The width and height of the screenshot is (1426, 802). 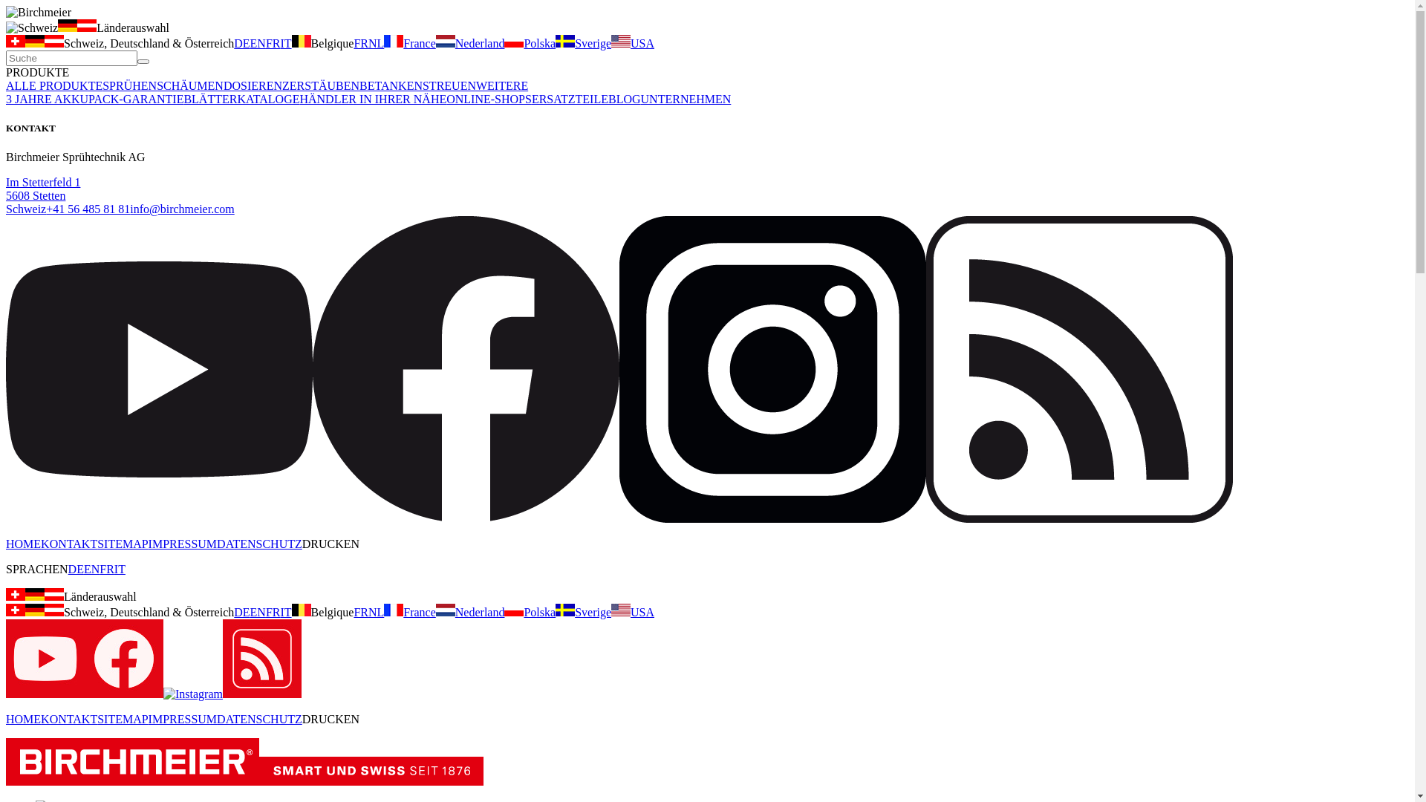 What do you see at coordinates (489, 100) in the screenshot?
I see `ONLINE-SHOPS` at bounding box center [489, 100].